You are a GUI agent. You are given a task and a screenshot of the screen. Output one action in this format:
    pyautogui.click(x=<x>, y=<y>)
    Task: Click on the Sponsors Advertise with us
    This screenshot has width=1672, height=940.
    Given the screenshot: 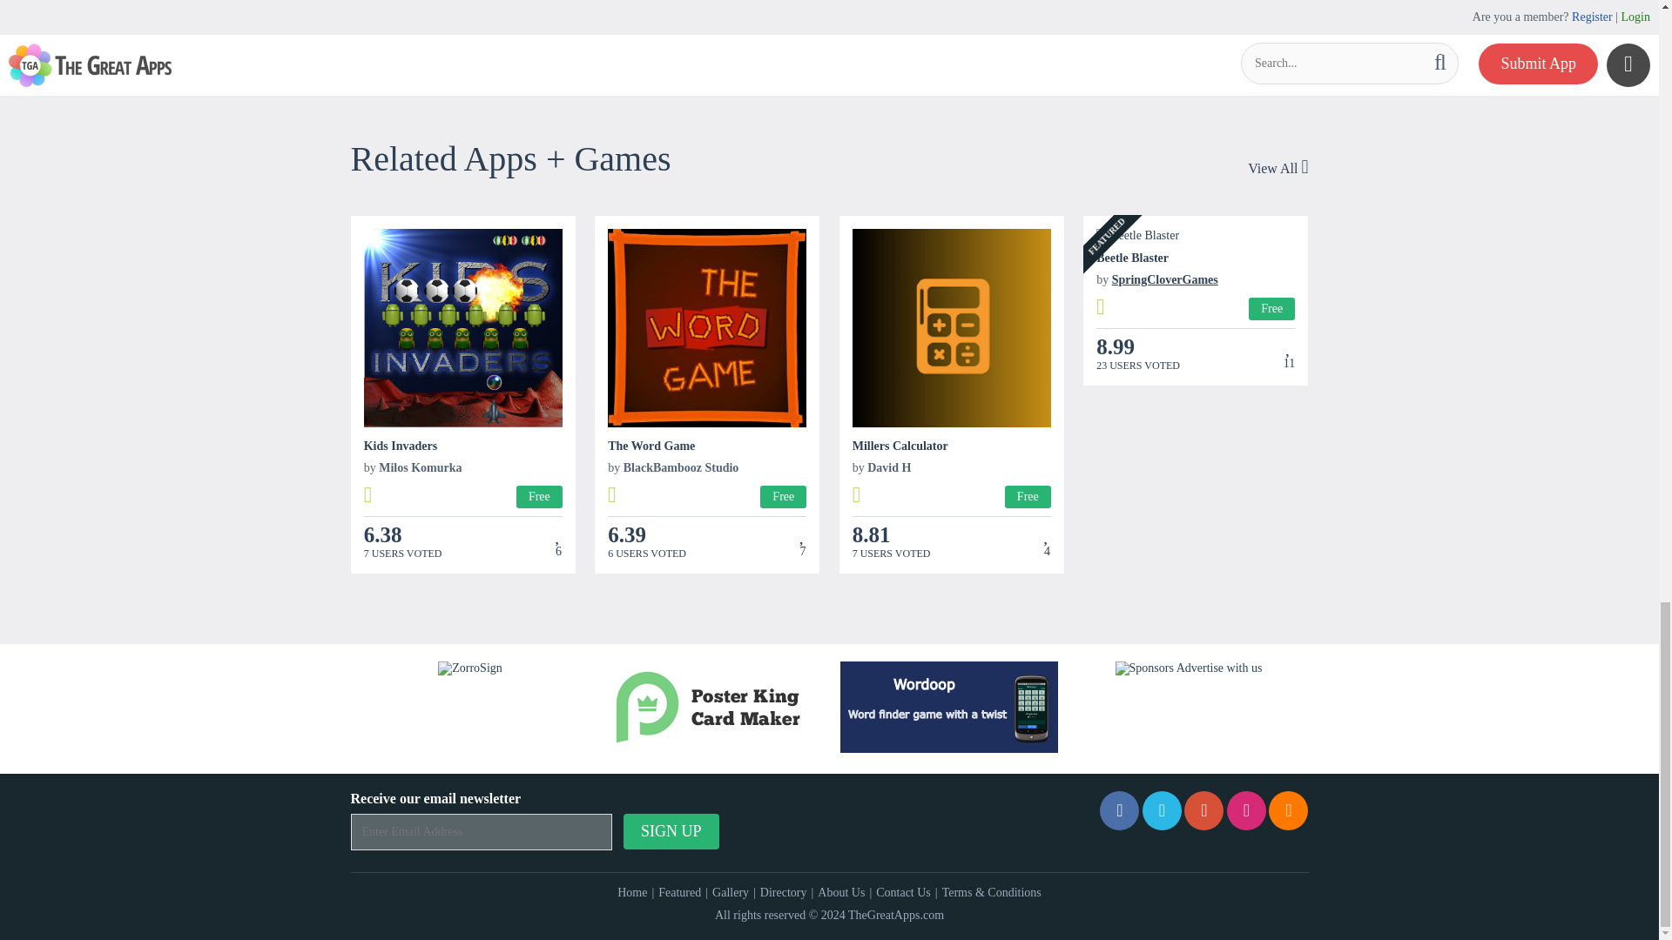 What is the action you would take?
    pyautogui.click(x=1188, y=668)
    